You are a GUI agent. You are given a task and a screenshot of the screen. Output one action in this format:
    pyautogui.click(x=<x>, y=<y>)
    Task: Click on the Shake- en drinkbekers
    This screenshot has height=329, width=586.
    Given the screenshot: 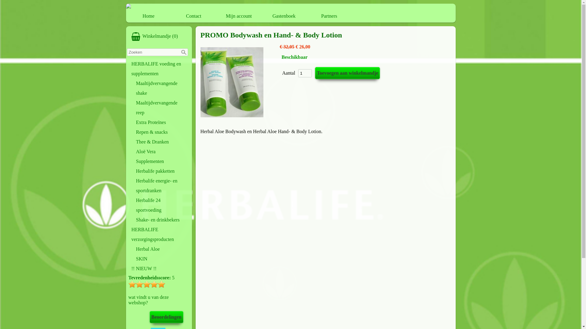 What is the action you would take?
    pyautogui.click(x=161, y=220)
    